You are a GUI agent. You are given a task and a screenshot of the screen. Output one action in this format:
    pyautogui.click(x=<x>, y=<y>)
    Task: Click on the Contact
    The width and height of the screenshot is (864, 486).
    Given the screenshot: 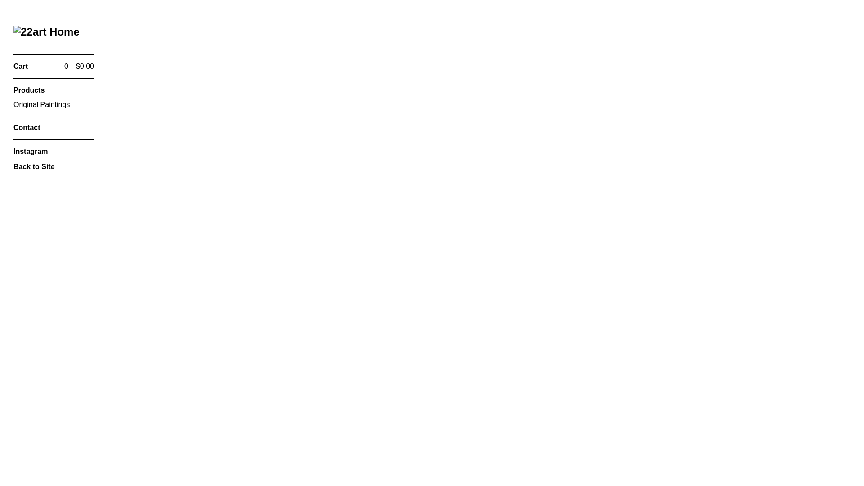 What is the action you would take?
    pyautogui.click(x=54, y=128)
    